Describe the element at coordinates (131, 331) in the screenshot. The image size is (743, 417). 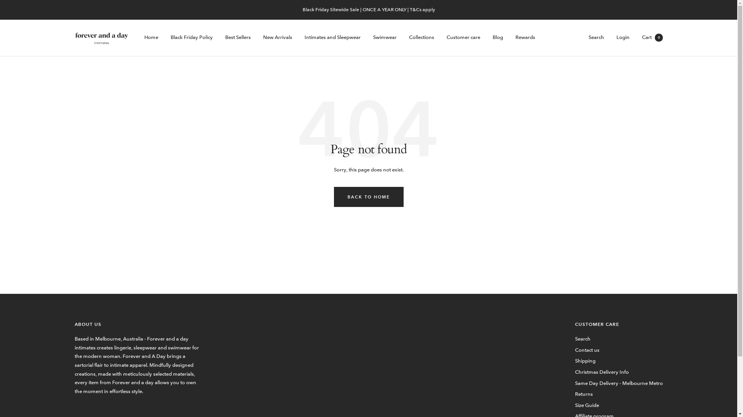
I see `AD` at that location.